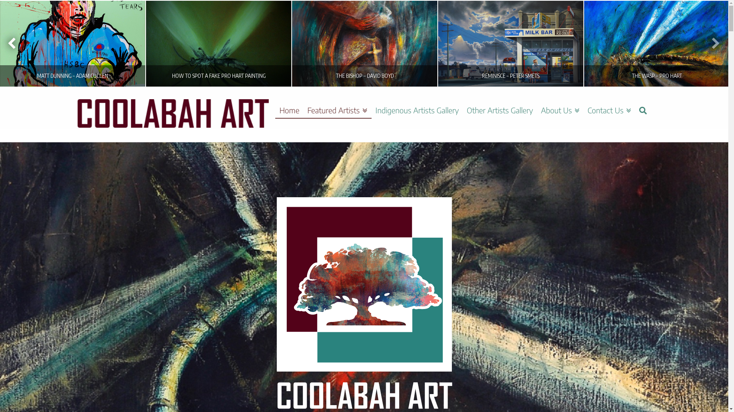 The image size is (734, 412). What do you see at coordinates (218, 43) in the screenshot?
I see `HOW TO SPOT A FAKE PRO HART PAINTING` at bounding box center [218, 43].